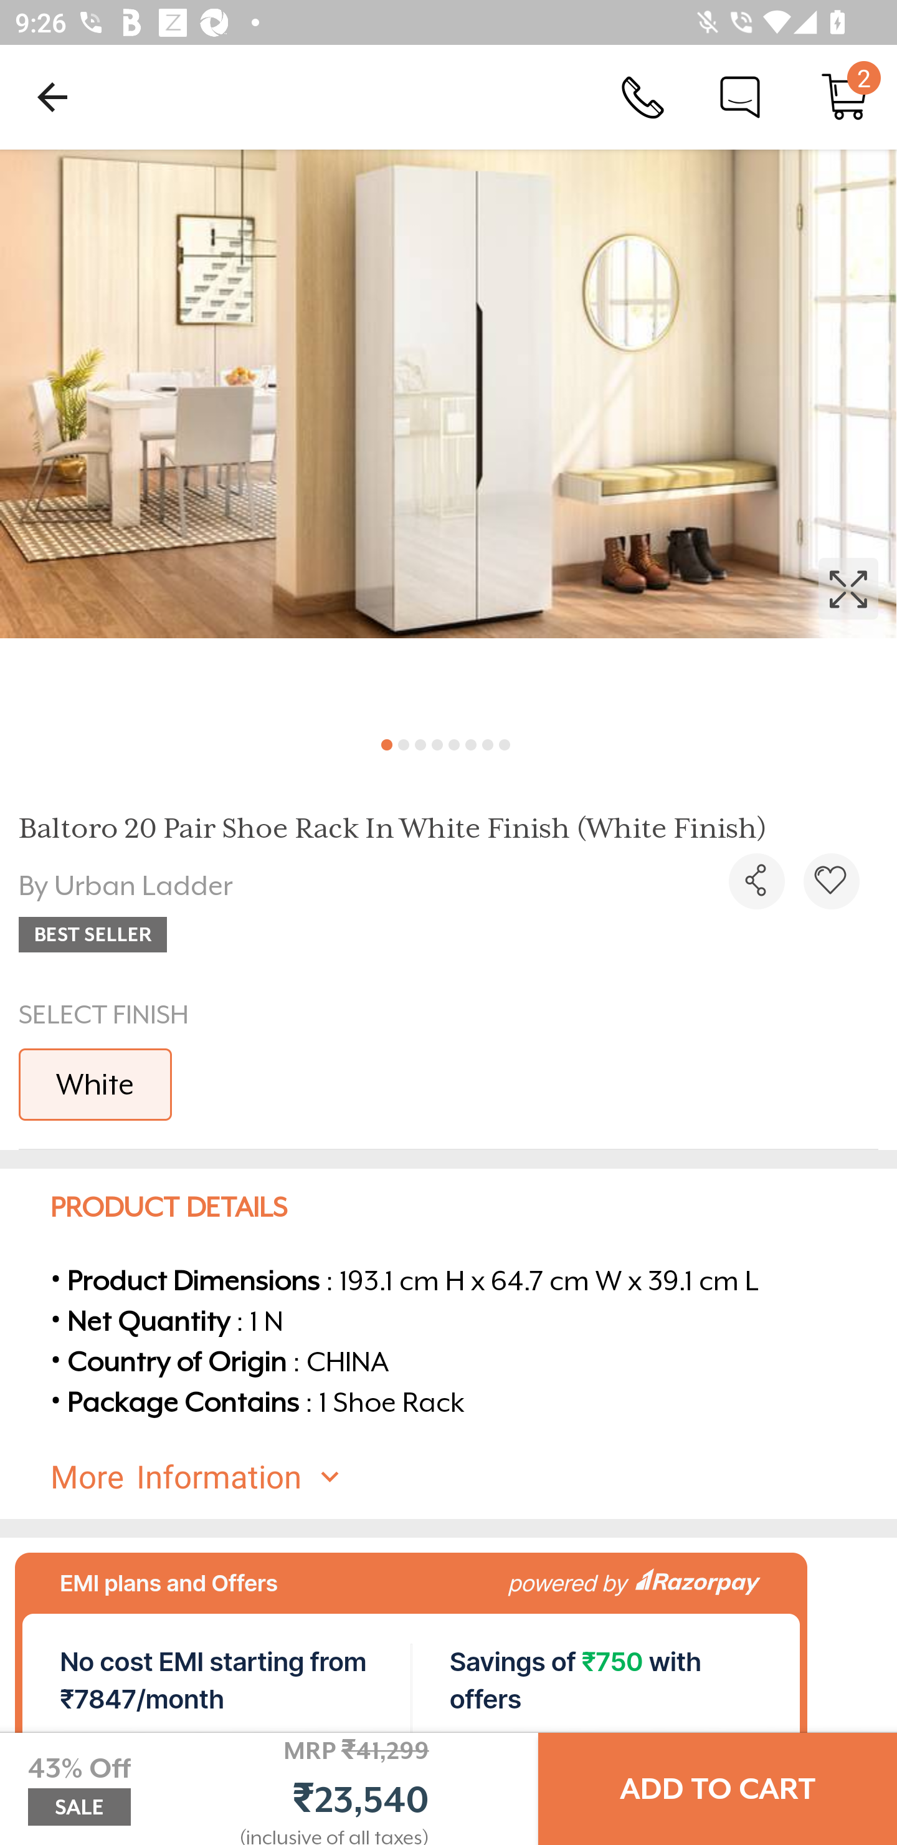  What do you see at coordinates (718, 1789) in the screenshot?
I see `ADD TO CART` at bounding box center [718, 1789].